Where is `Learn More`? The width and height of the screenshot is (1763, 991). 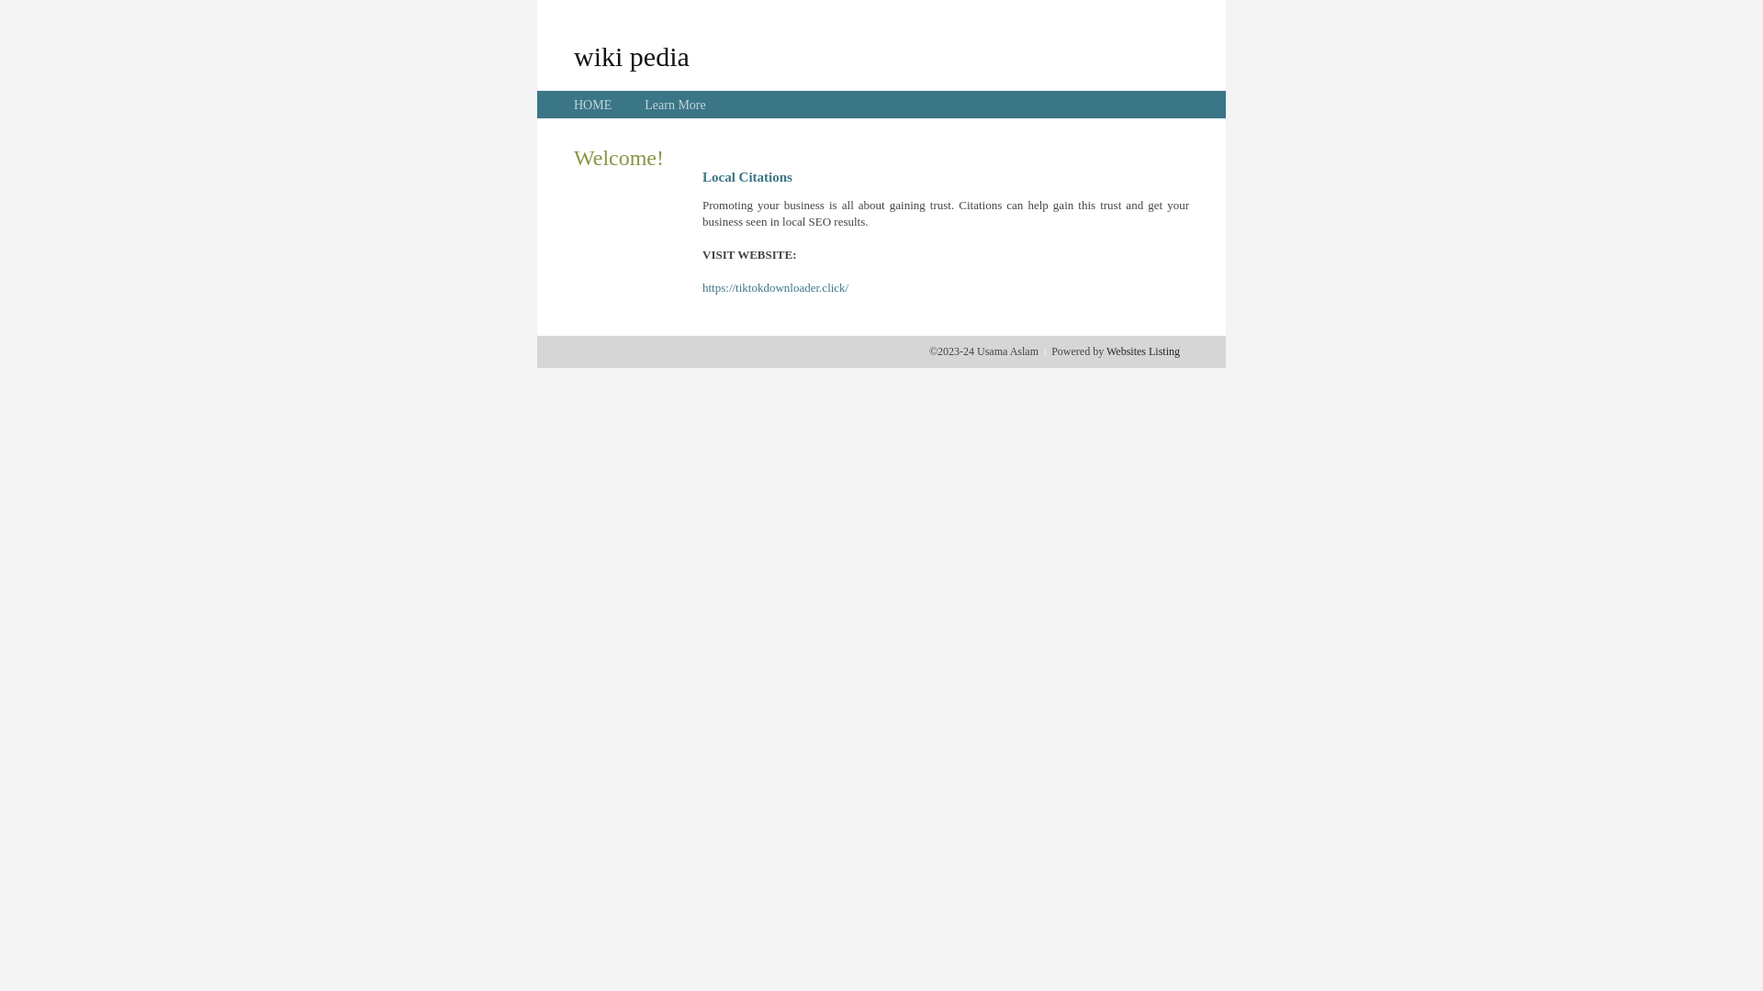 Learn More is located at coordinates (675, 105).